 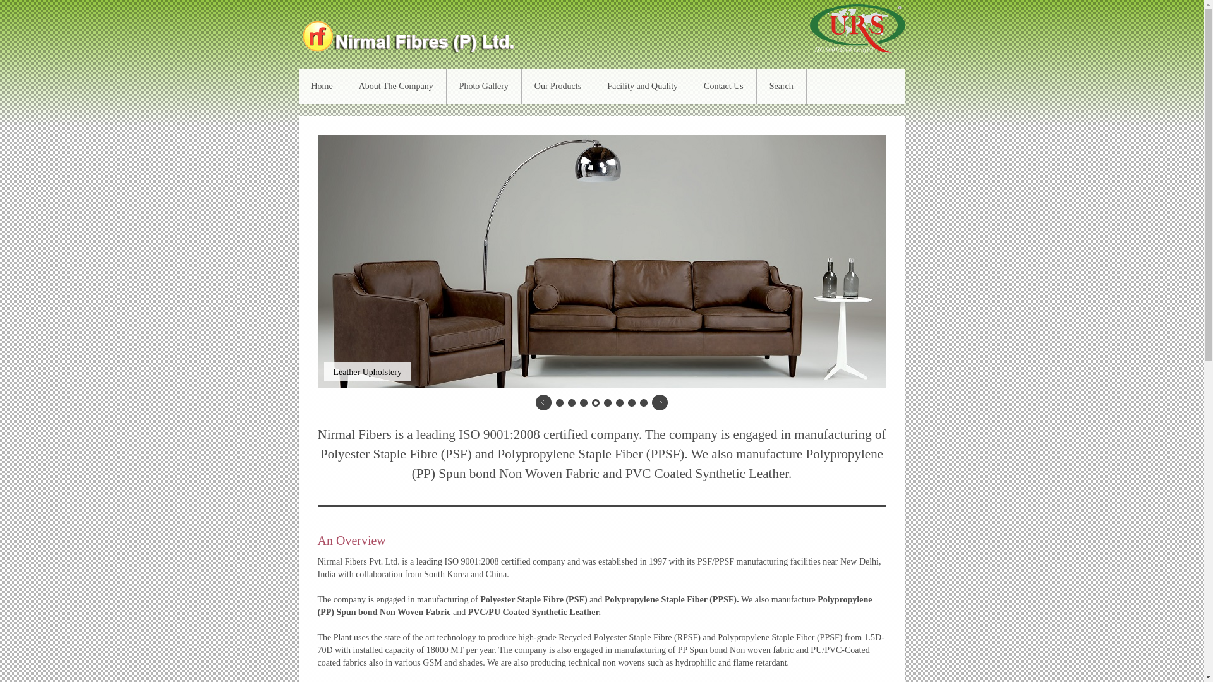 I want to click on About The Company, so click(x=395, y=87).